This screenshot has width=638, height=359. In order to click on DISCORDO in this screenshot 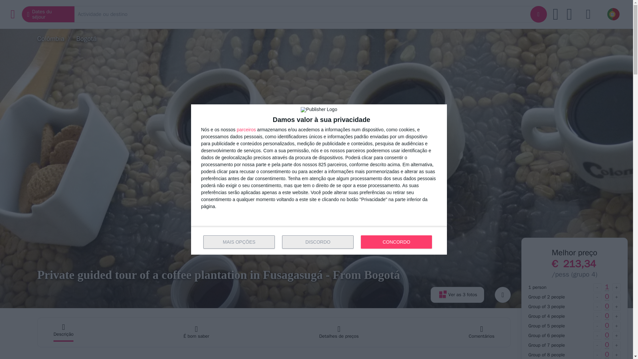, I will do `click(318, 242)`.